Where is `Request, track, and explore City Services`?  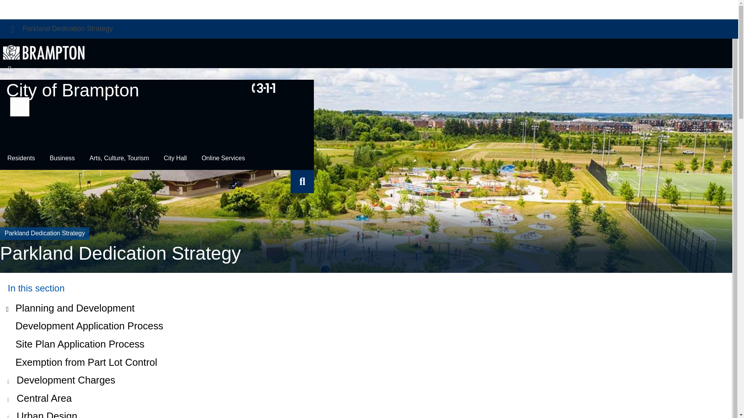 Request, track, and explore City Services is located at coordinates (263, 87).